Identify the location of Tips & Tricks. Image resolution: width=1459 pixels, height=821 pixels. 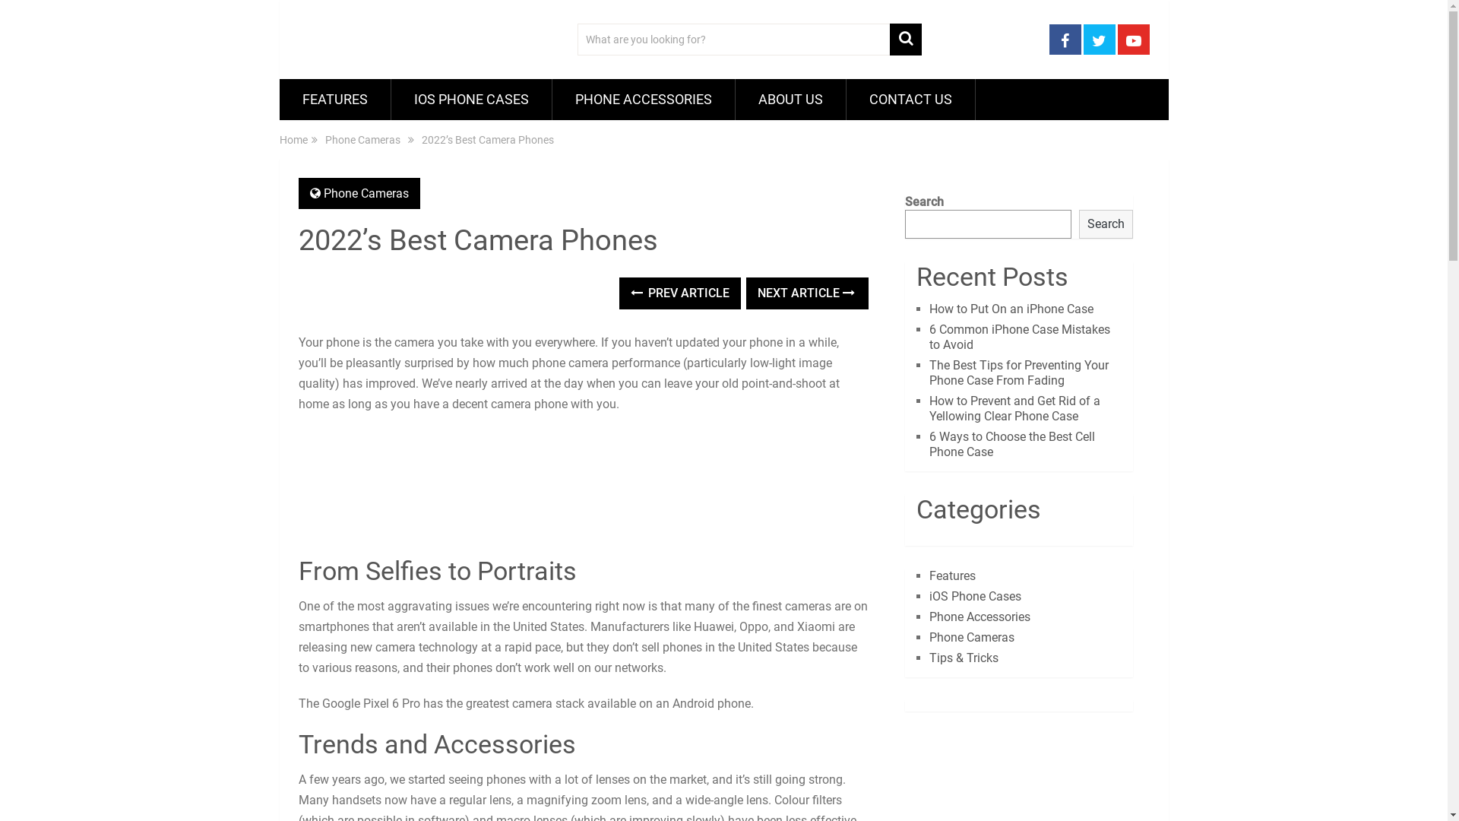
(964, 658).